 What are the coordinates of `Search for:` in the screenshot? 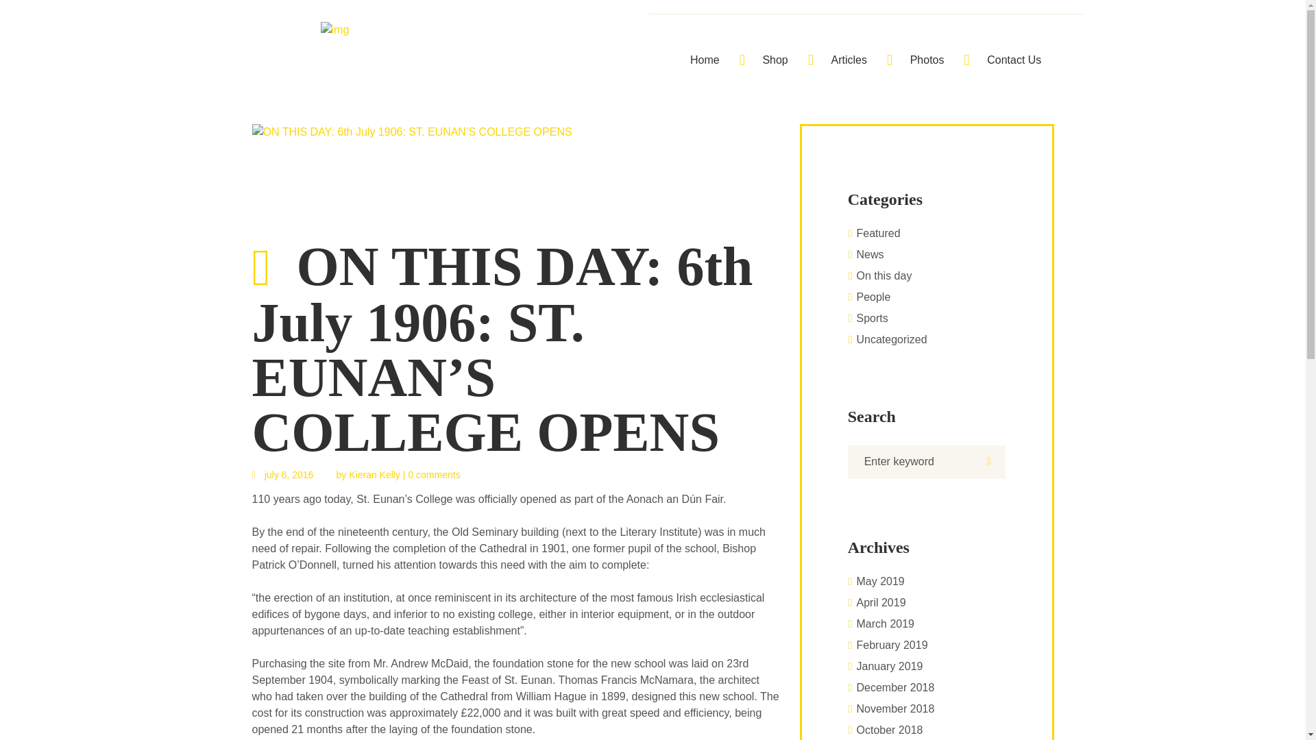 It's located at (927, 462).